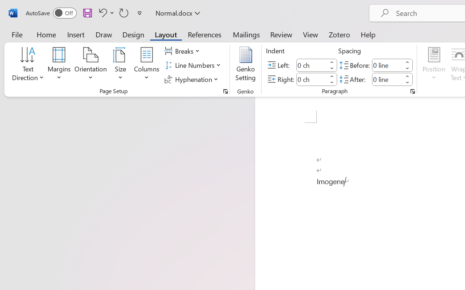 Image resolution: width=465 pixels, height=290 pixels. I want to click on Indent Right, so click(312, 79).